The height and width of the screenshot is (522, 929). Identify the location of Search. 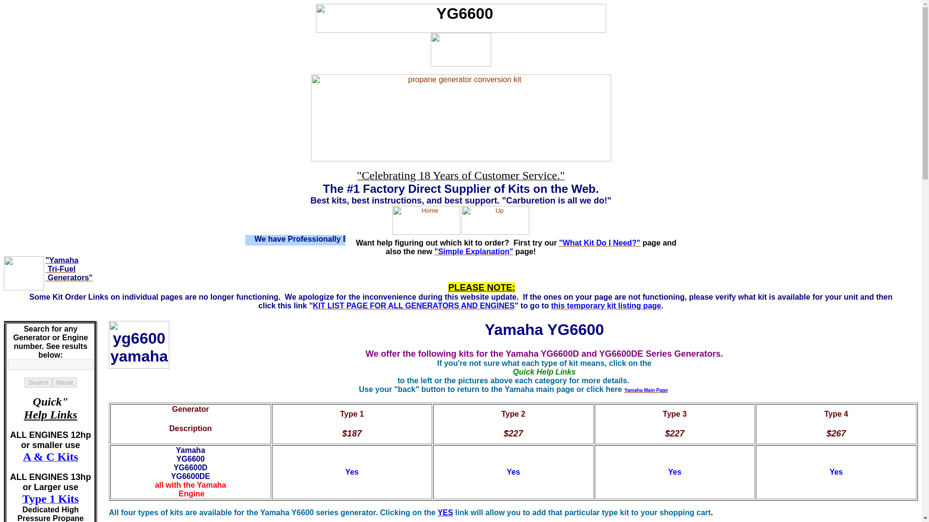
(38, 382).